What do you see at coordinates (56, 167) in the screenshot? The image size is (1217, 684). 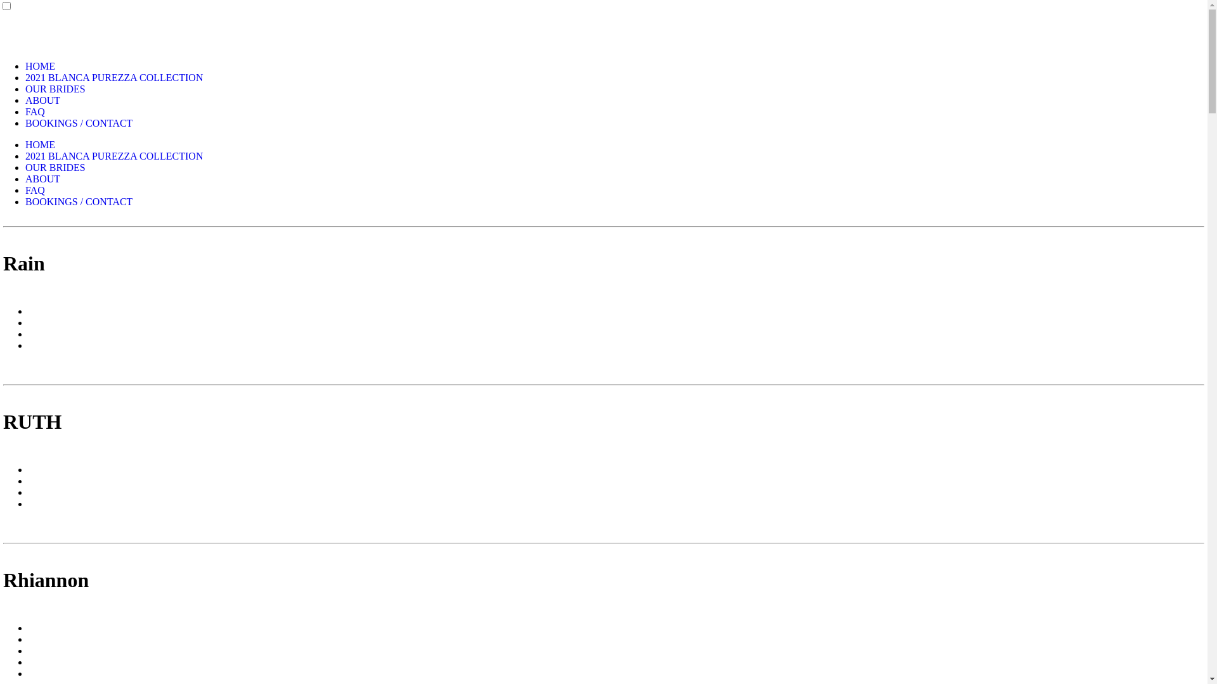 I see `OUR BRIDES` at bounding box center [56, 167].